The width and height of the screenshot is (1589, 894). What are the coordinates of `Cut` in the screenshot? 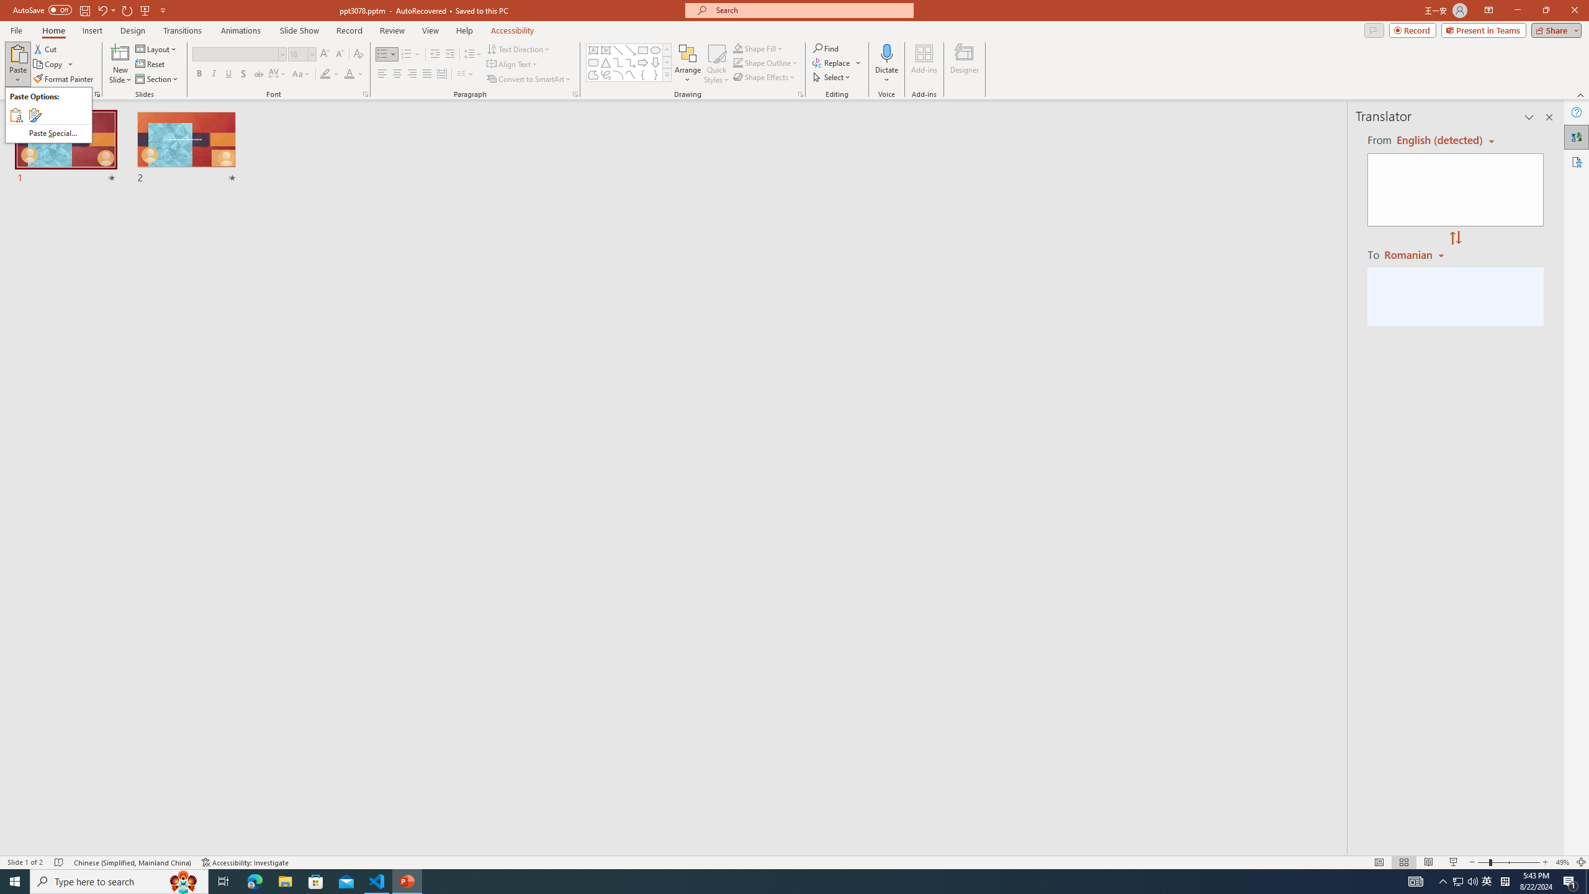 It's located at (46, 48).